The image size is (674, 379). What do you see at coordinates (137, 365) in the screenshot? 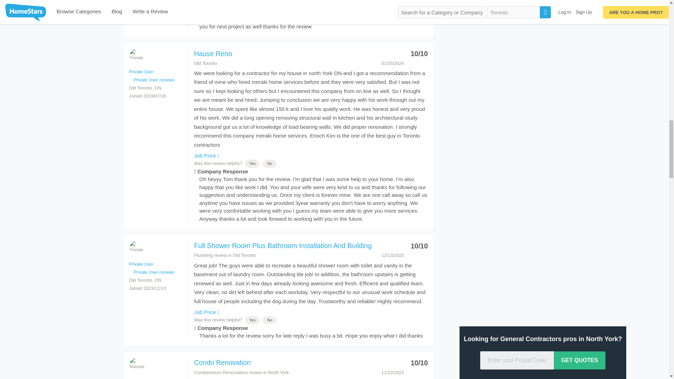
I see `Maureen in Toronto` at bounding box center [137, 365].